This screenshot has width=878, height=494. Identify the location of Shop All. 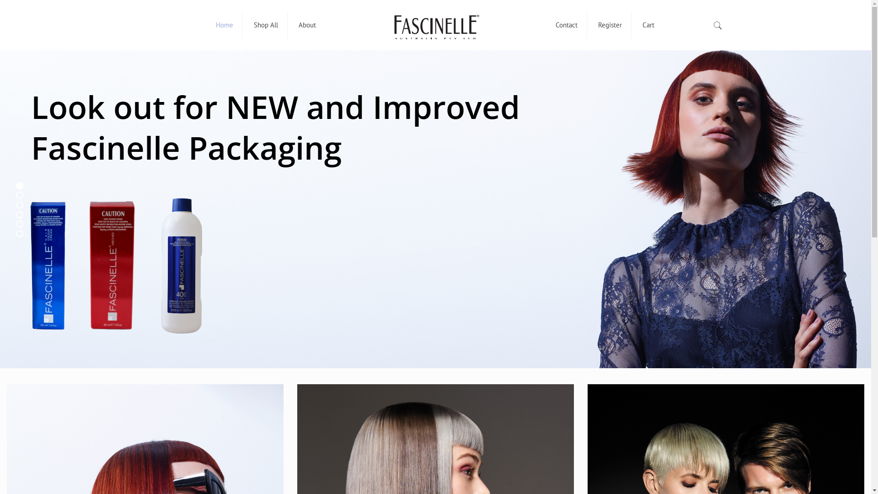
(266, 25).